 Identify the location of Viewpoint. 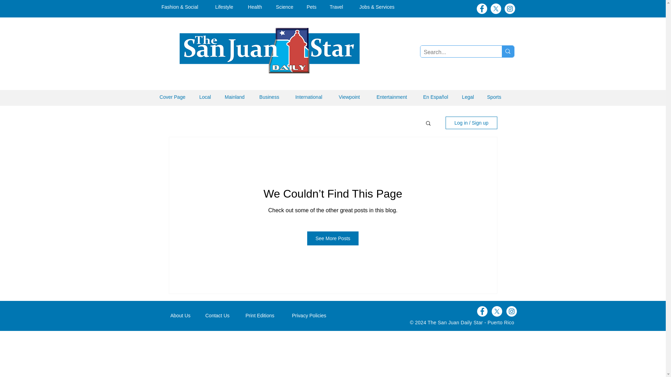
(349, 97).